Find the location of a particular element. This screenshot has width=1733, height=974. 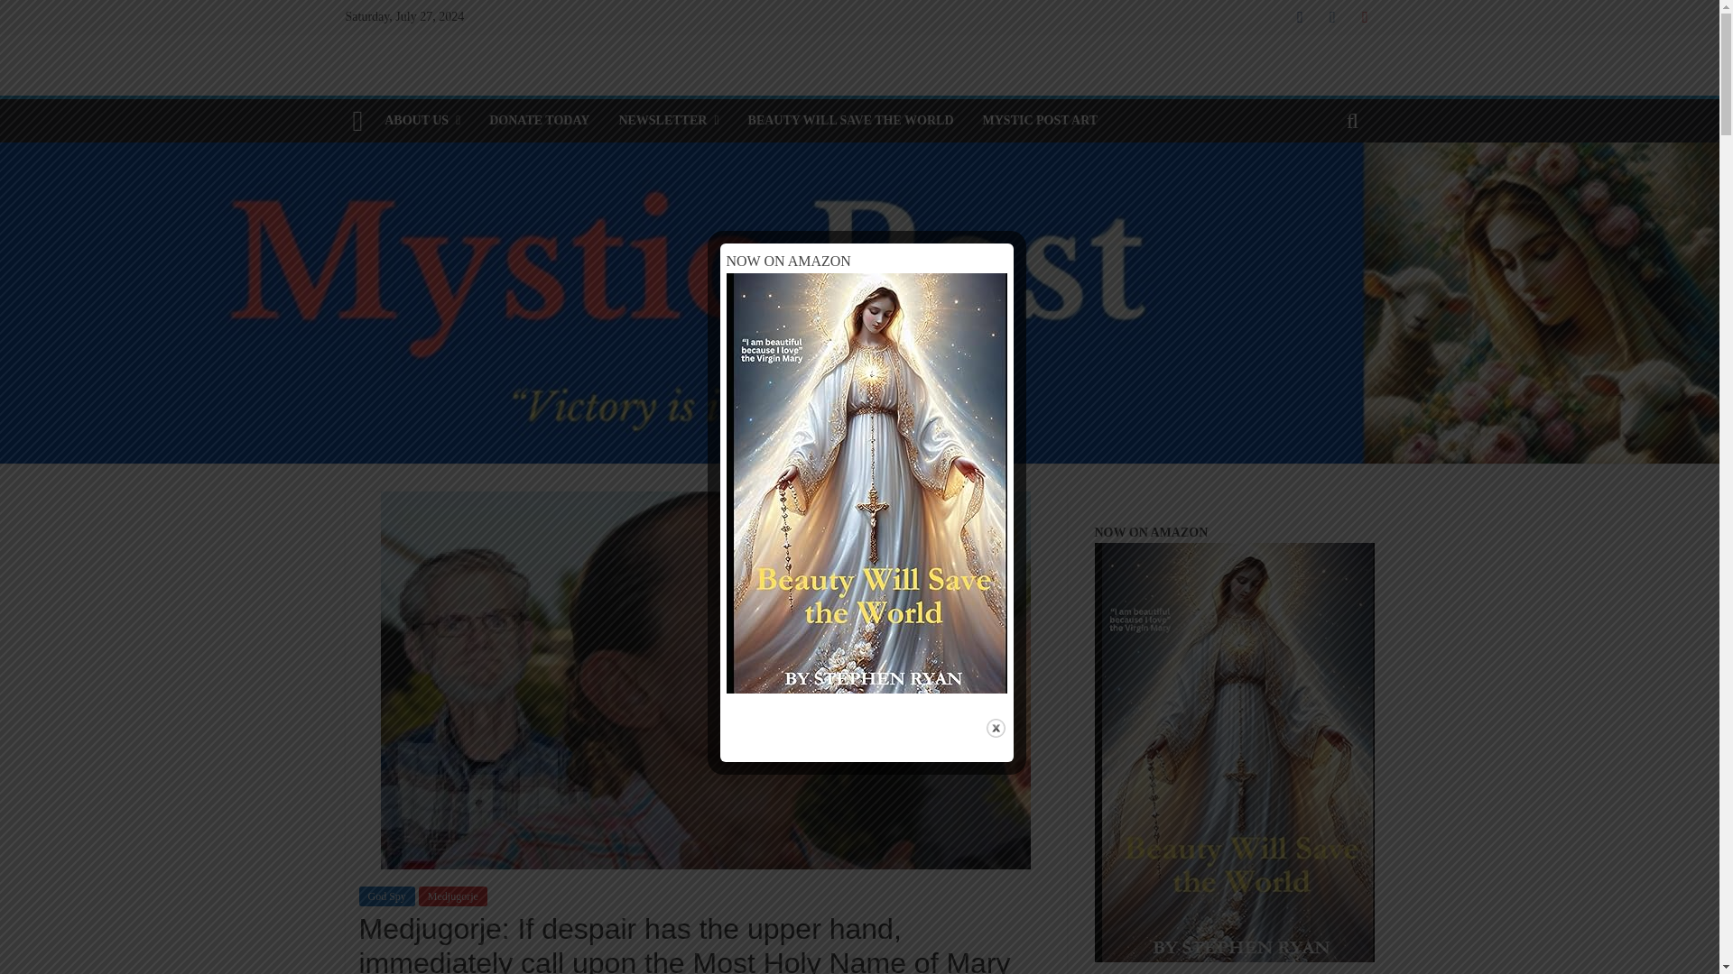

ABOUT US is located at coordinates (422, 121).